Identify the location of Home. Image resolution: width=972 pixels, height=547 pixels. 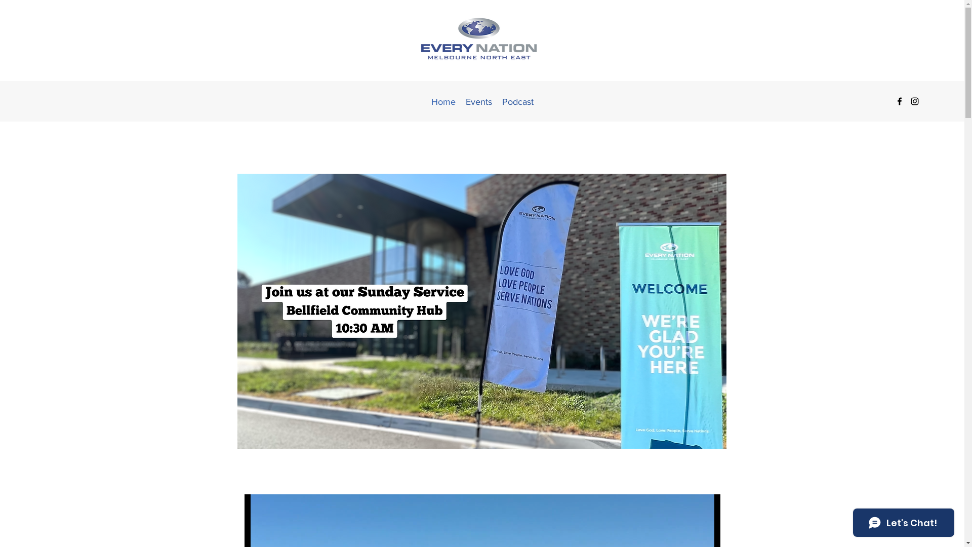
(443, 101).